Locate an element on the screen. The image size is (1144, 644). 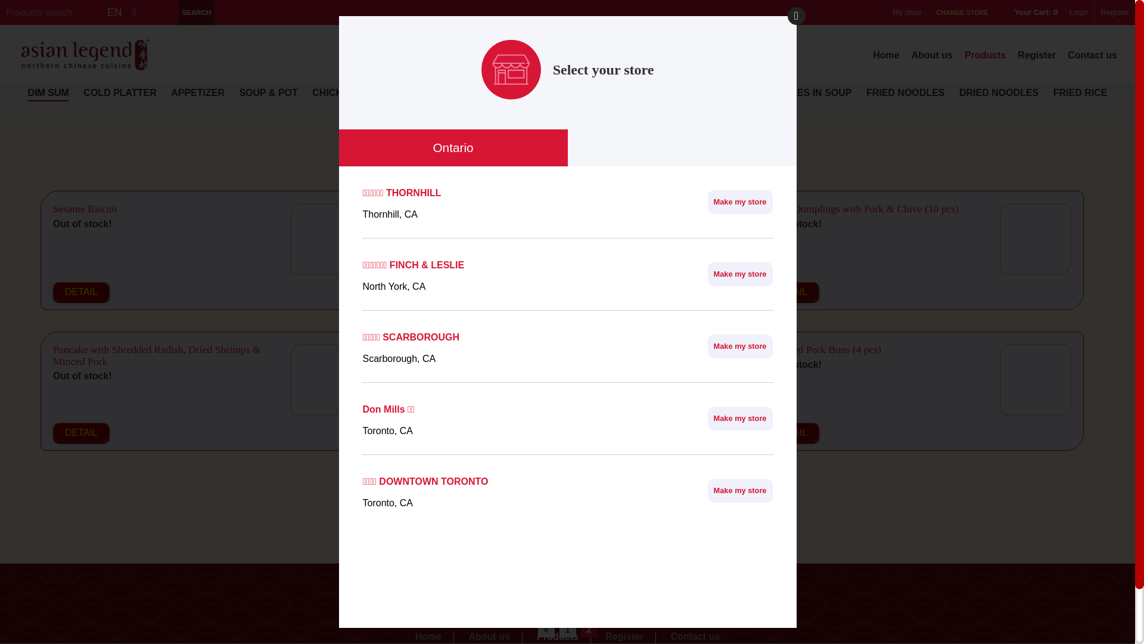
Your Cart: 0 is located at coordinates (1032, 13).